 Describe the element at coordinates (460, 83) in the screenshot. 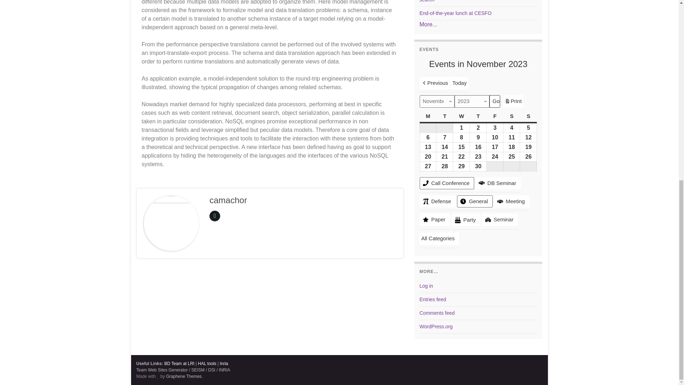

I see `Today` at that location.